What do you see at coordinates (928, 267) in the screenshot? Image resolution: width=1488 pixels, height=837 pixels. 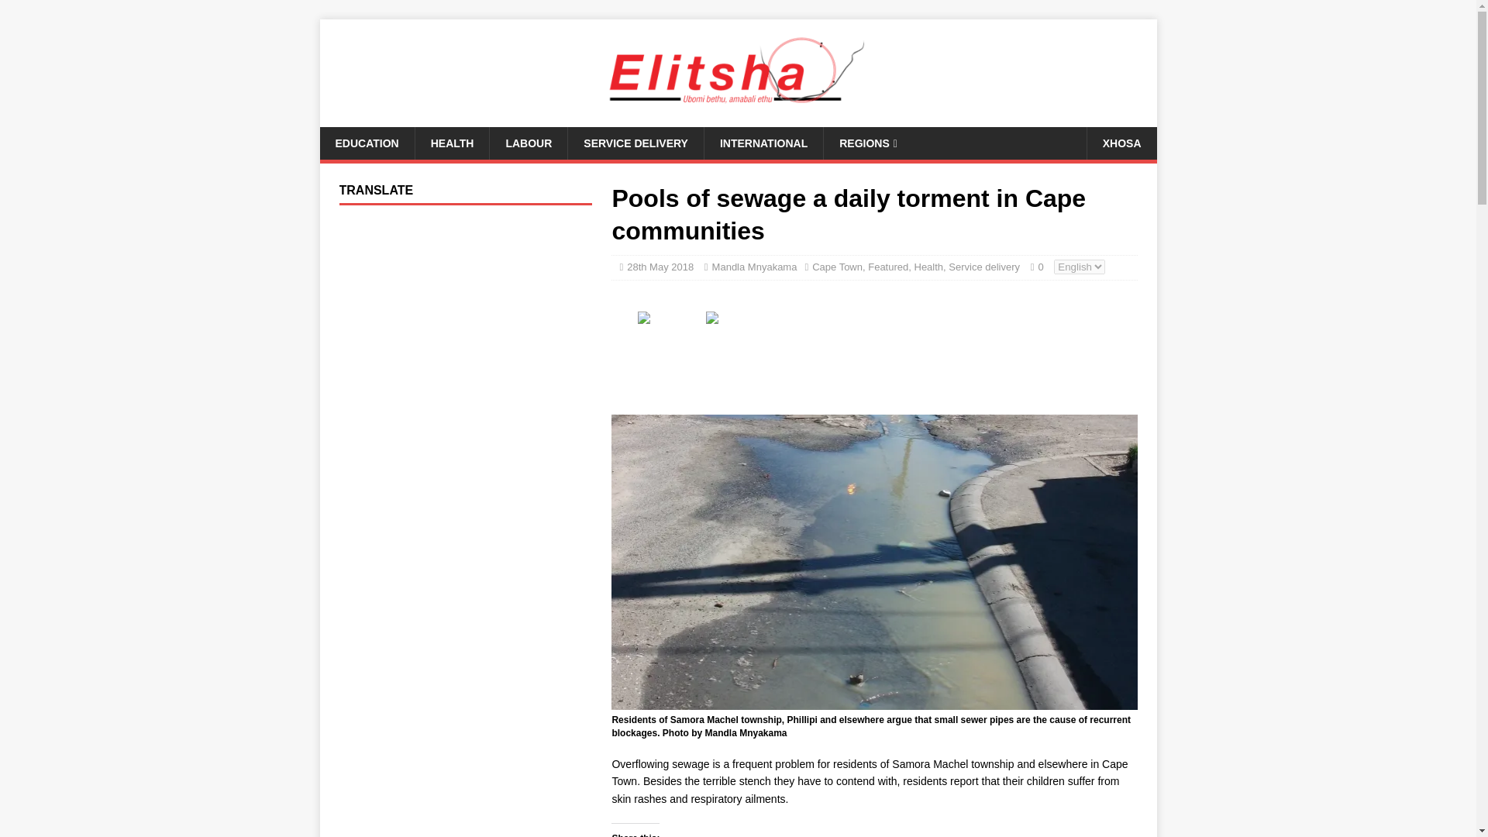 I see `Health` at bounding box center [928, 267].